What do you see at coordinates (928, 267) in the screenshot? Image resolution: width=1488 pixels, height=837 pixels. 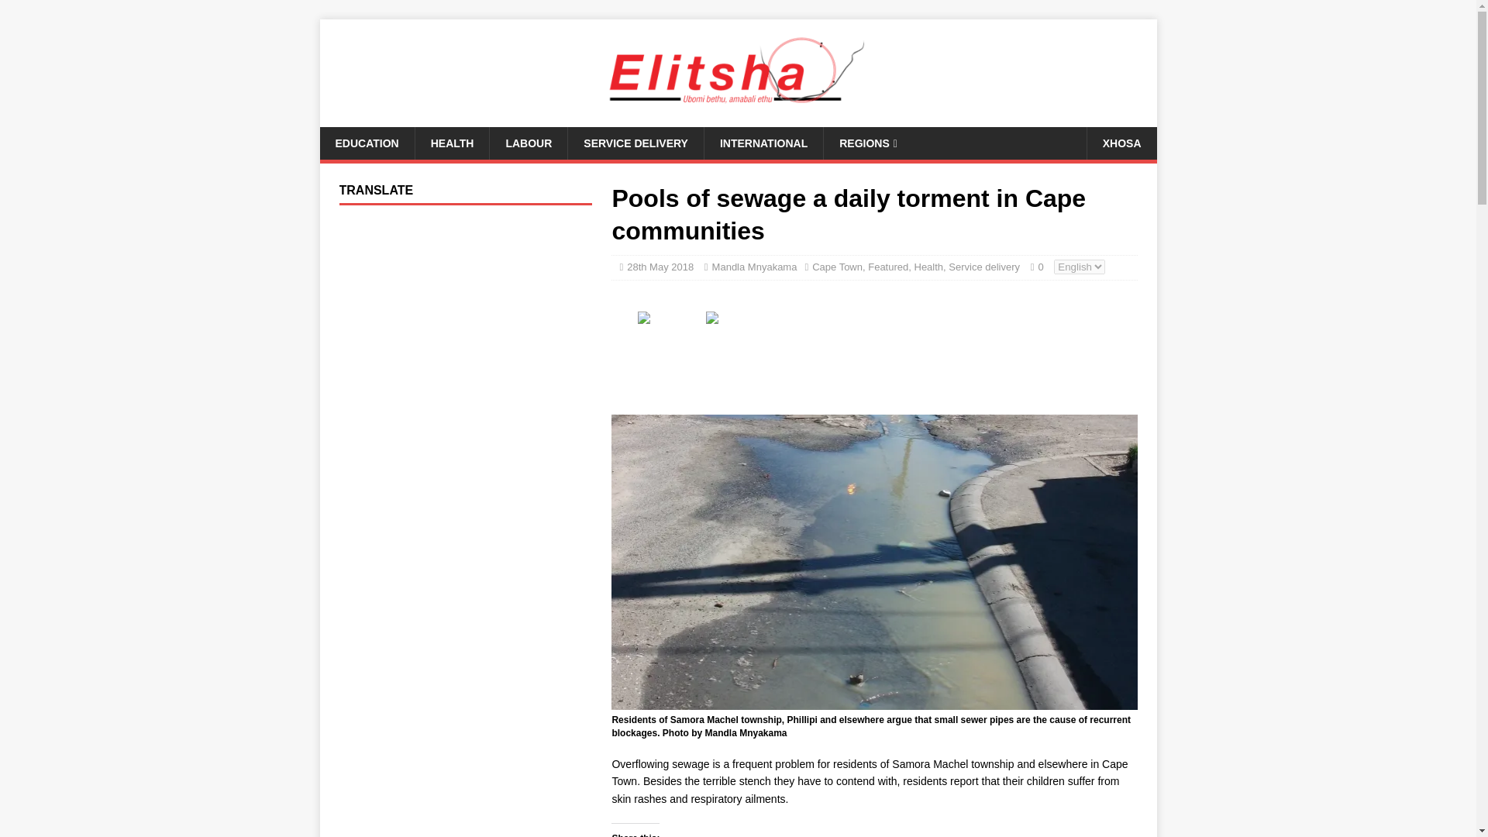 I see `Health` at bounding box center [928, 267].